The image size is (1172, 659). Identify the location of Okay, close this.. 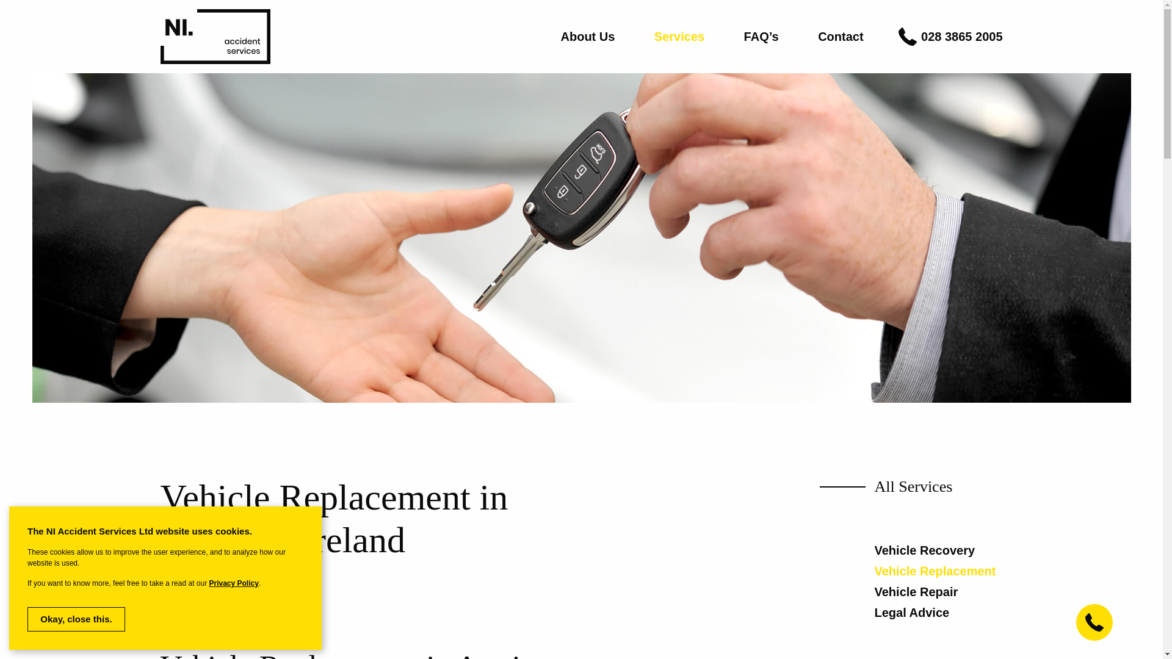
(76, 619).